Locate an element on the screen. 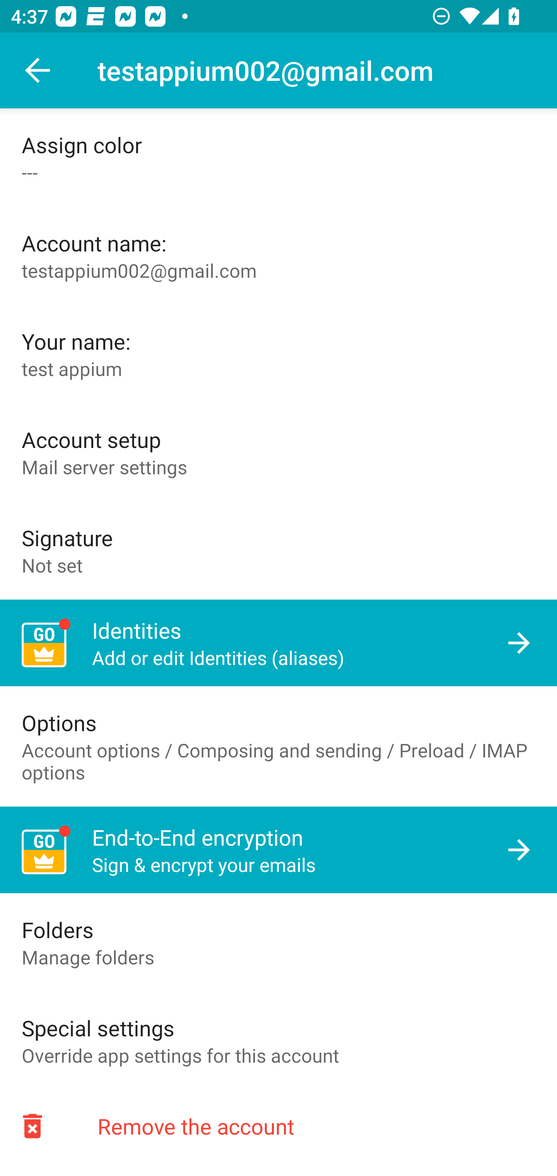 The width and height of the screenshot is (557, 1176). Identities Add or edit Identities (aliases) is located at coordinates (278, 643).